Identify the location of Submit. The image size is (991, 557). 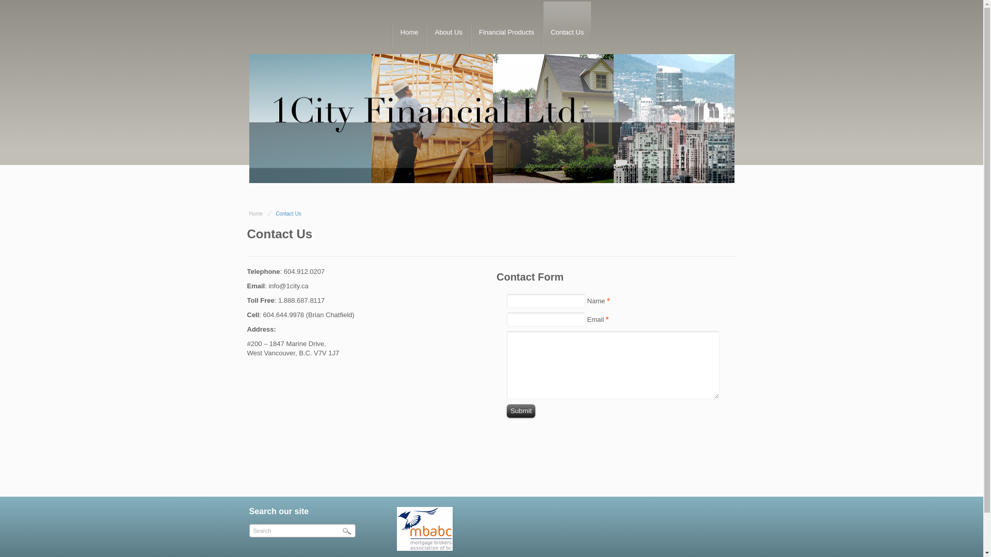
(521, 411).